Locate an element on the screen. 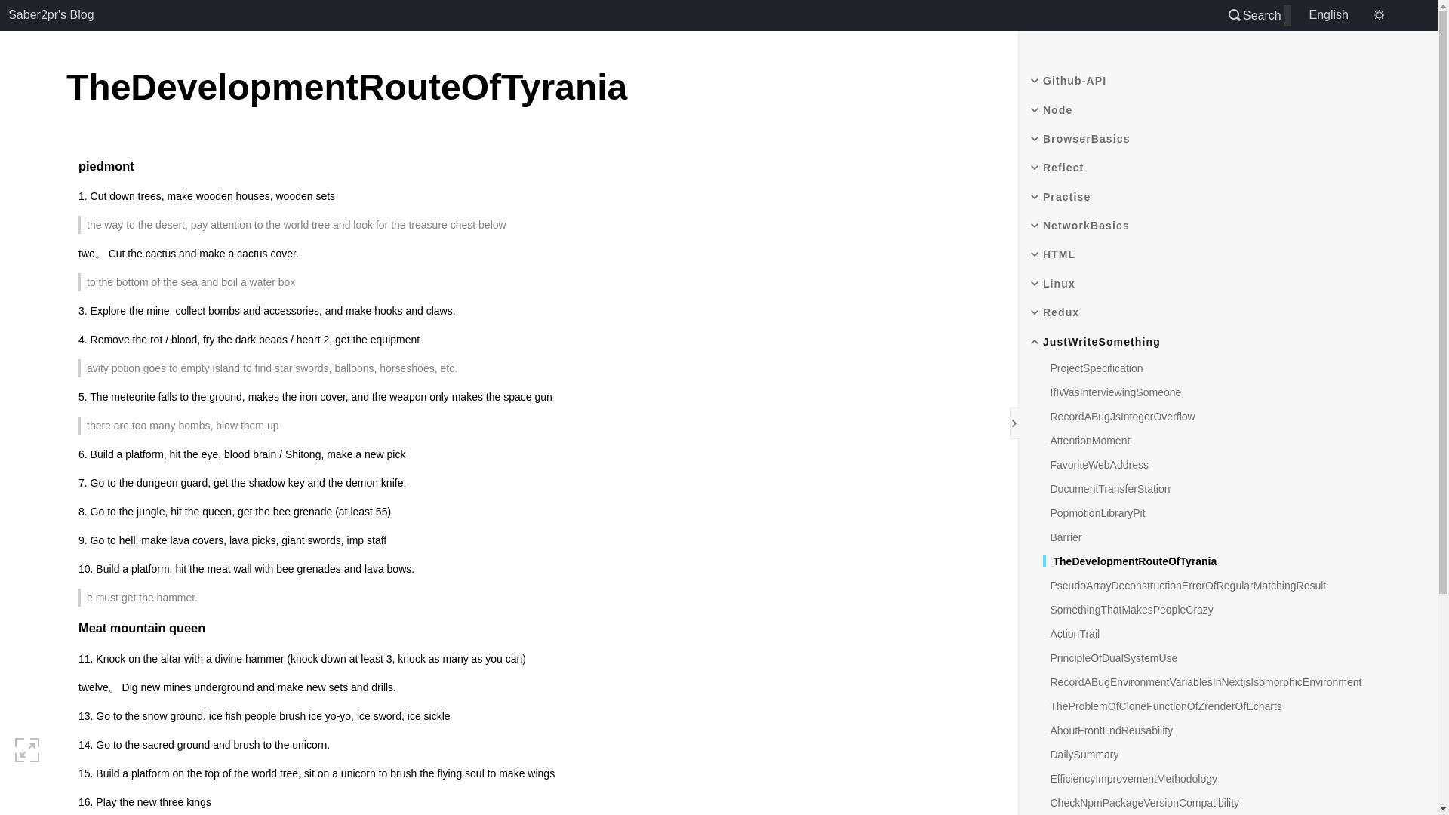 The height and width of the screenshot is (815, 1449). RecordABugEnvironmentVariablesInNextjsIsomorphicEnvironment is located at coordinates (1202, 682).